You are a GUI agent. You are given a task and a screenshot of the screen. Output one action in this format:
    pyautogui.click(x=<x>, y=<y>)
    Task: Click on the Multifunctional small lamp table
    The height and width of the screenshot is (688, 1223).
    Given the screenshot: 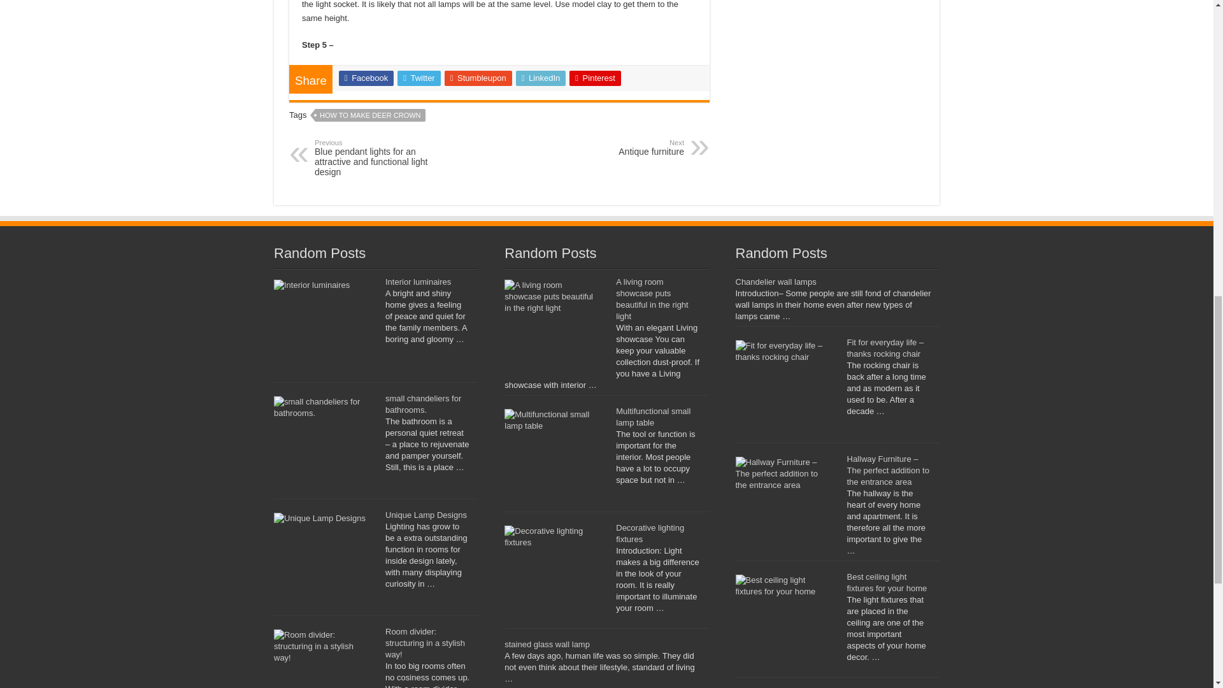 What is the action you would take?
    pyautogui.click(x=654, y=417)
    